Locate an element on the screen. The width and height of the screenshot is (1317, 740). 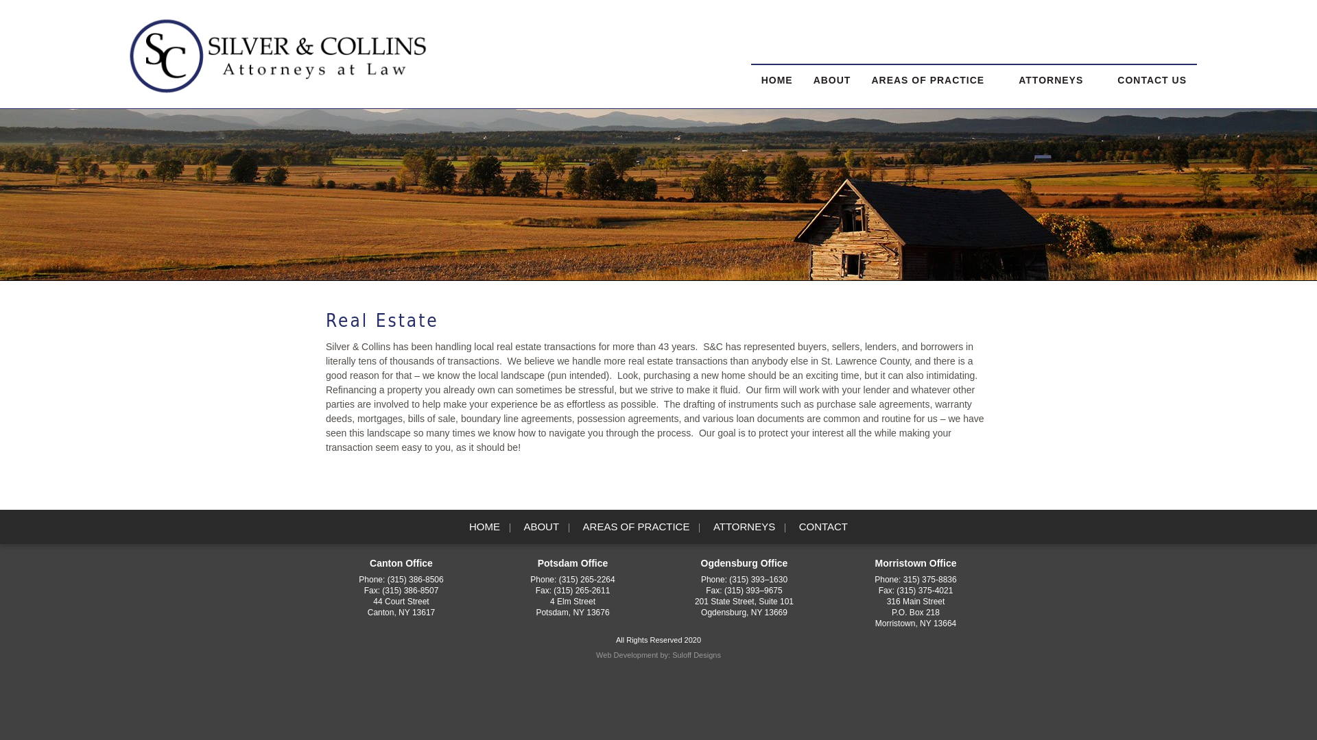
HOME is located at coordinates (484, 526).